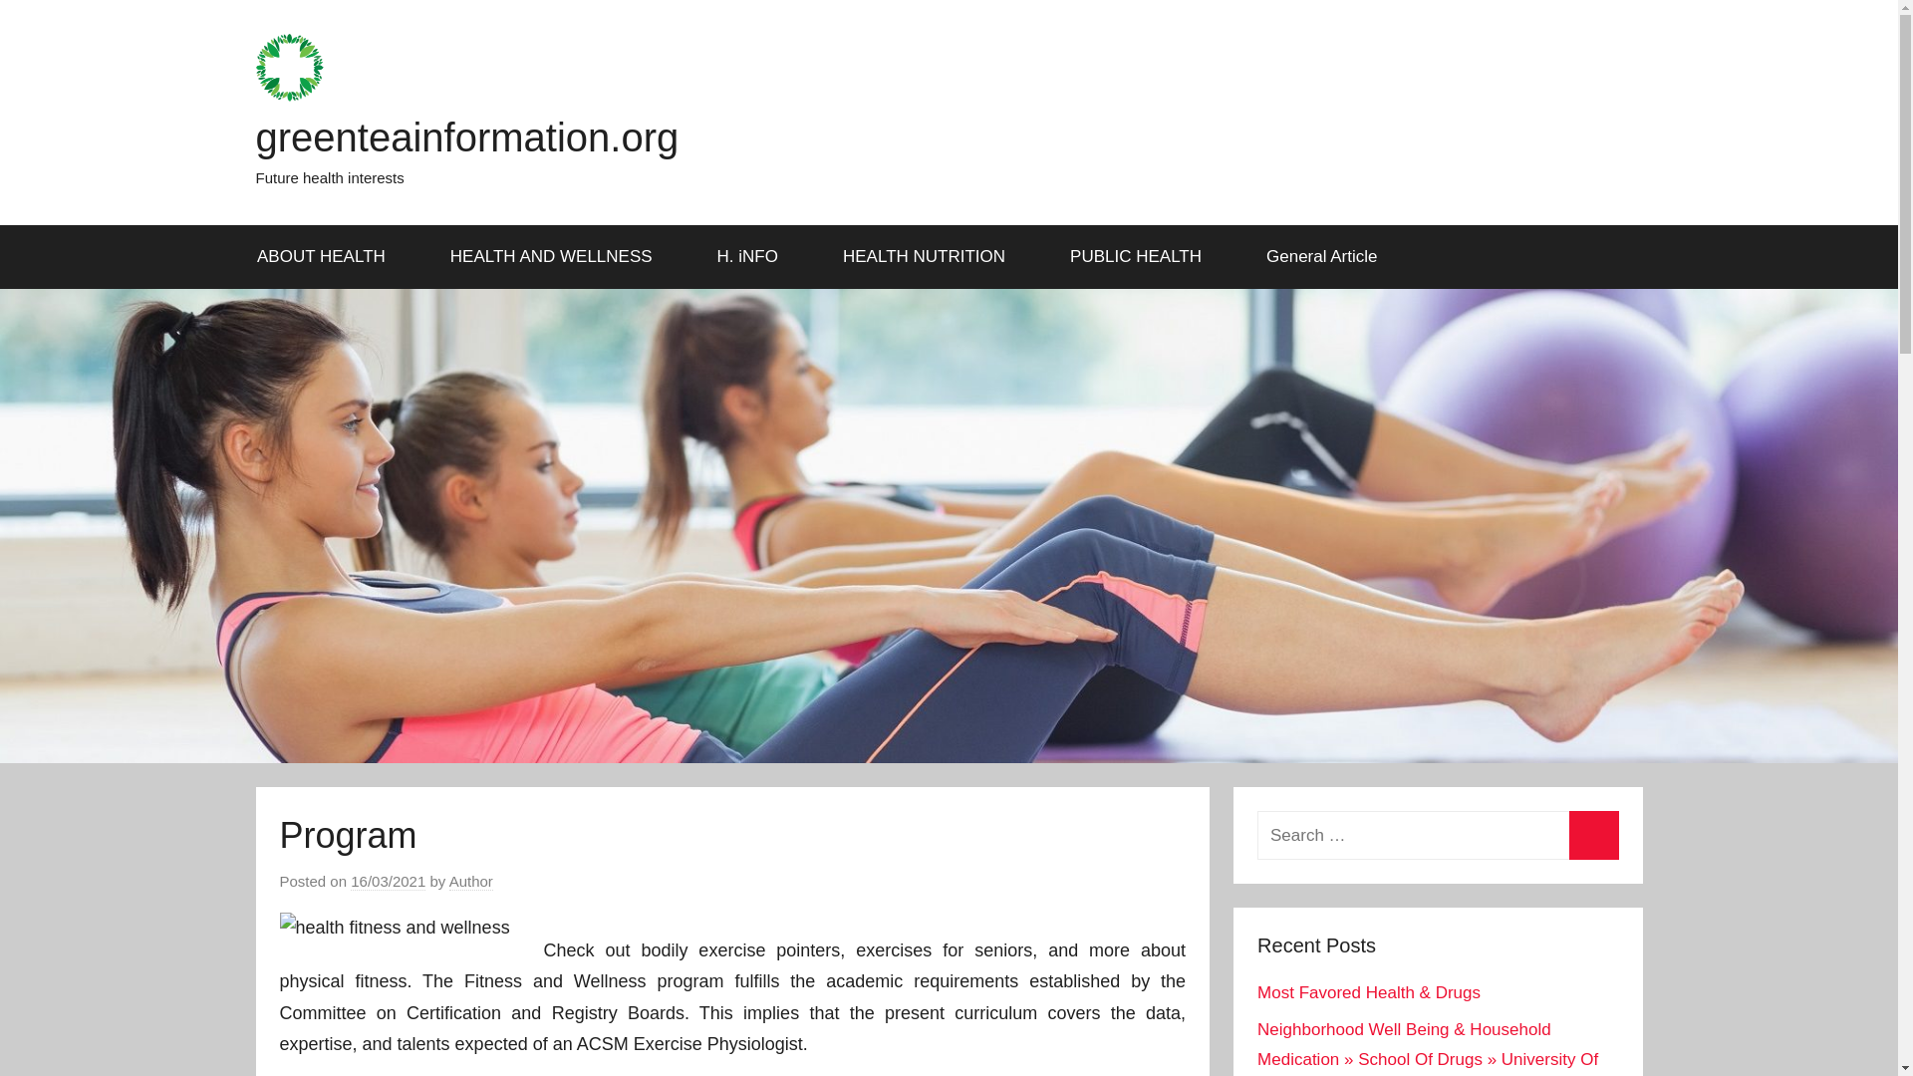  What do you see at coordinates (931, 257) in the screenshot?
I see `HEALTH NUTRITION` at bounding box center [931, 257].